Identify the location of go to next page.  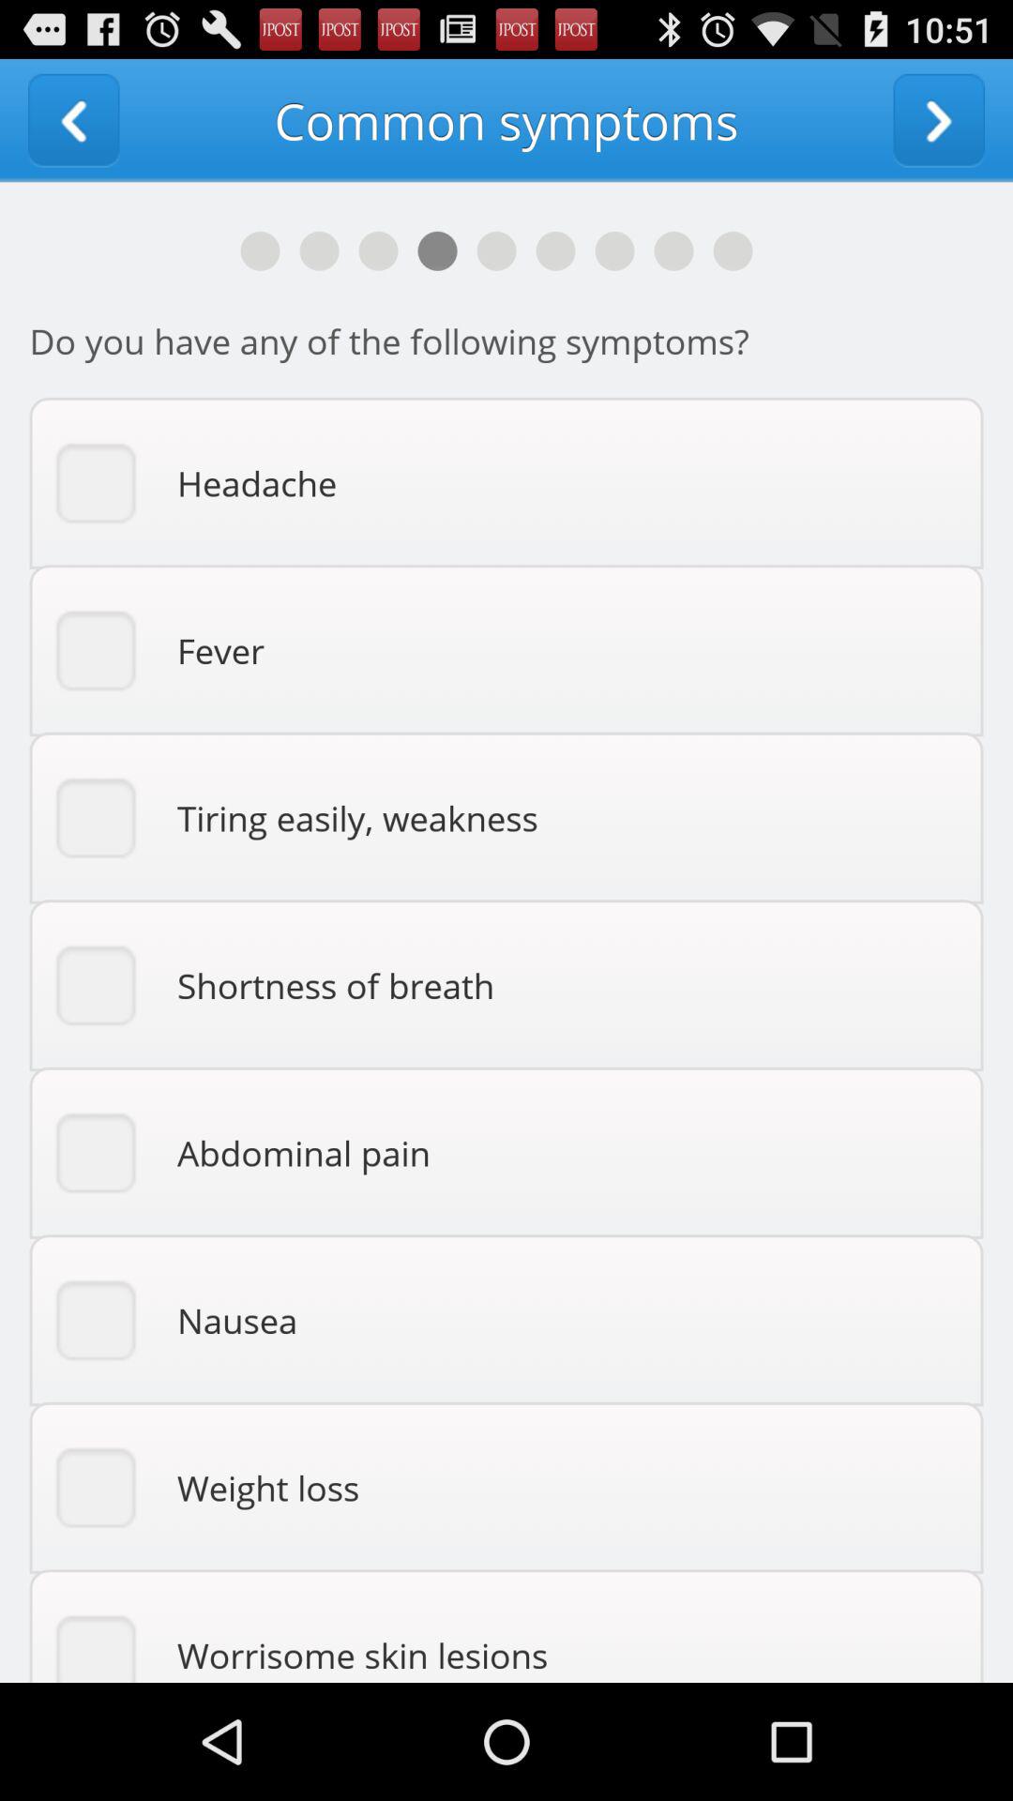
(939, 120).